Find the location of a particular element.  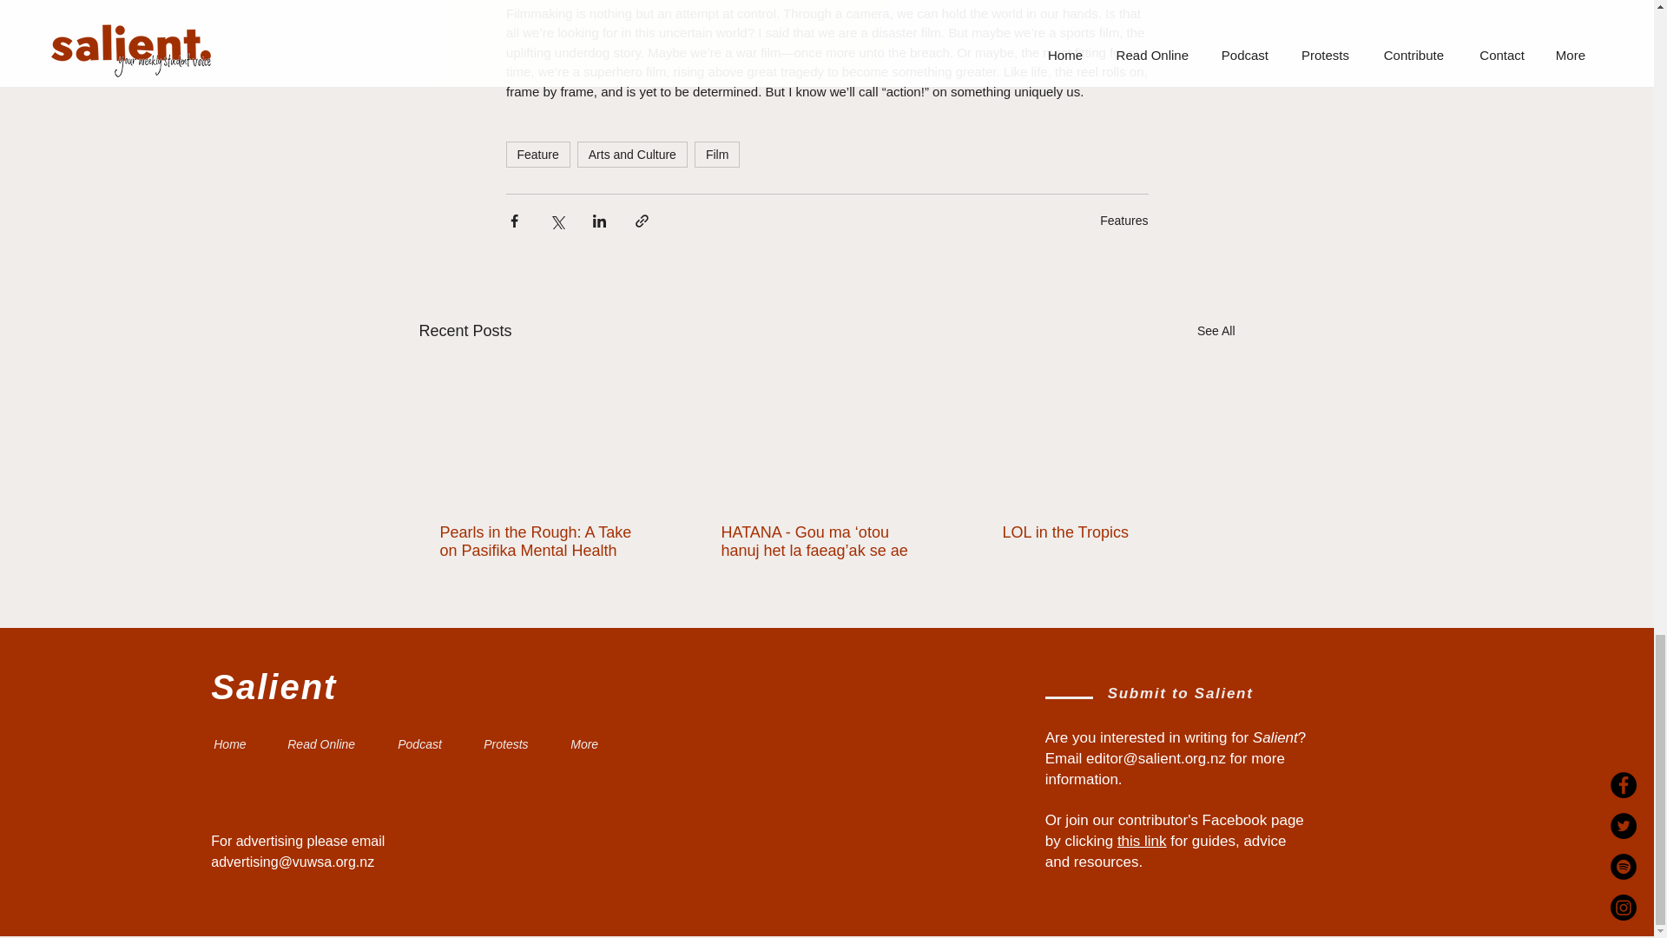

Salient is located at coordinates (273, 686).